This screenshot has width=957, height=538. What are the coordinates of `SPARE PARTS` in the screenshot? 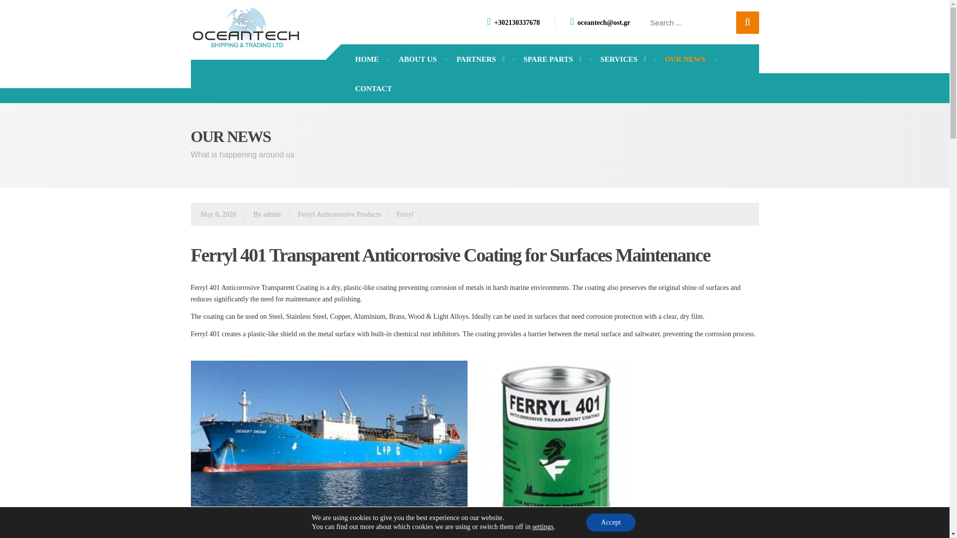 It's located at (551, 59).